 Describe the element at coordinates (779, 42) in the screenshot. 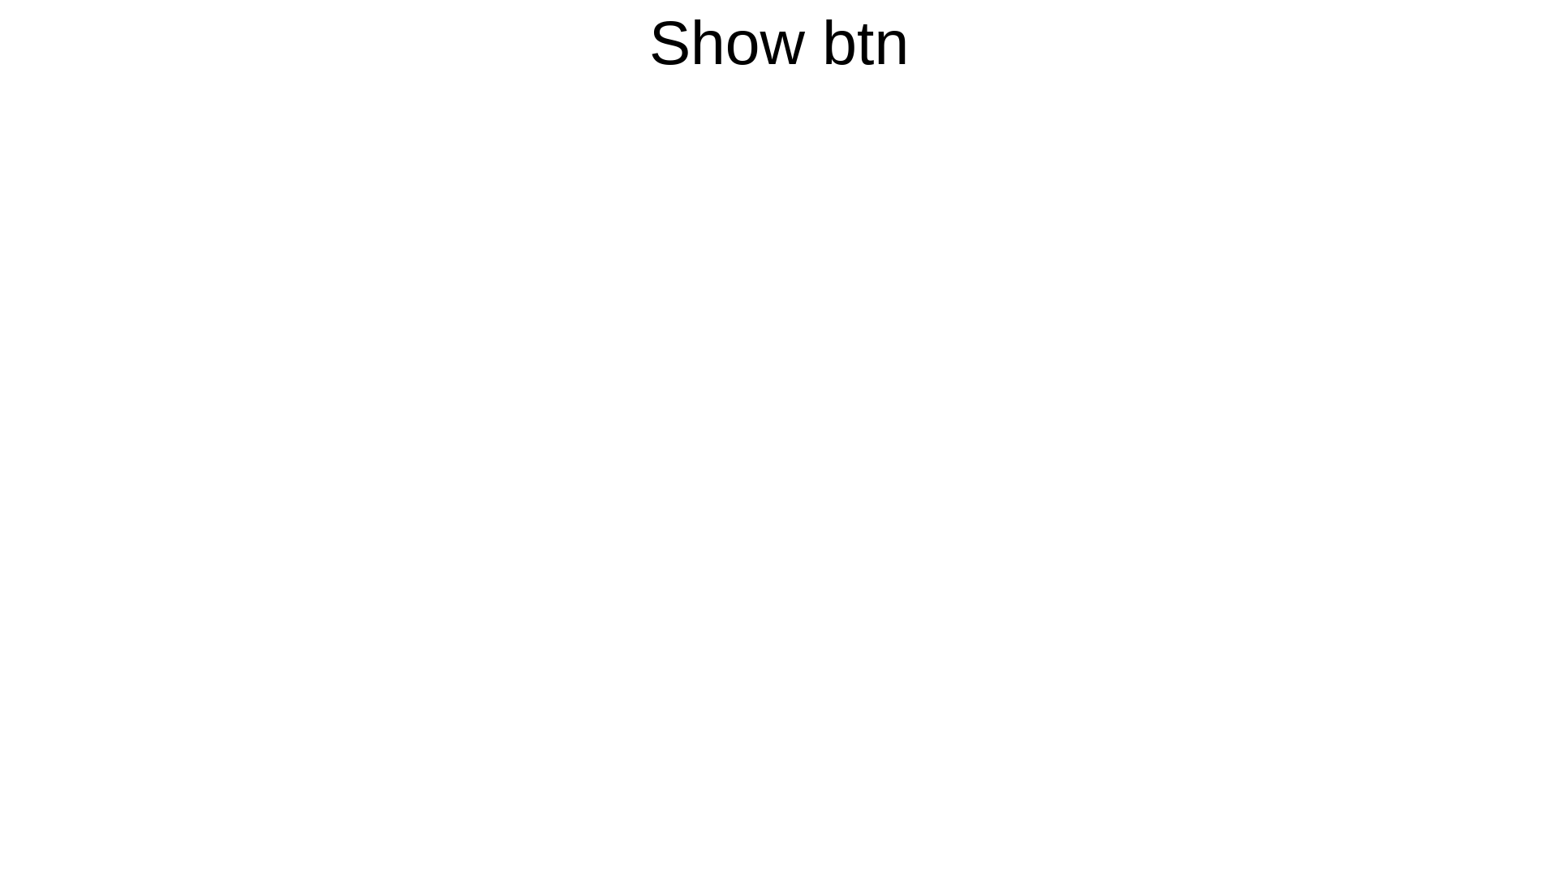

I see `Show btn` at that location.